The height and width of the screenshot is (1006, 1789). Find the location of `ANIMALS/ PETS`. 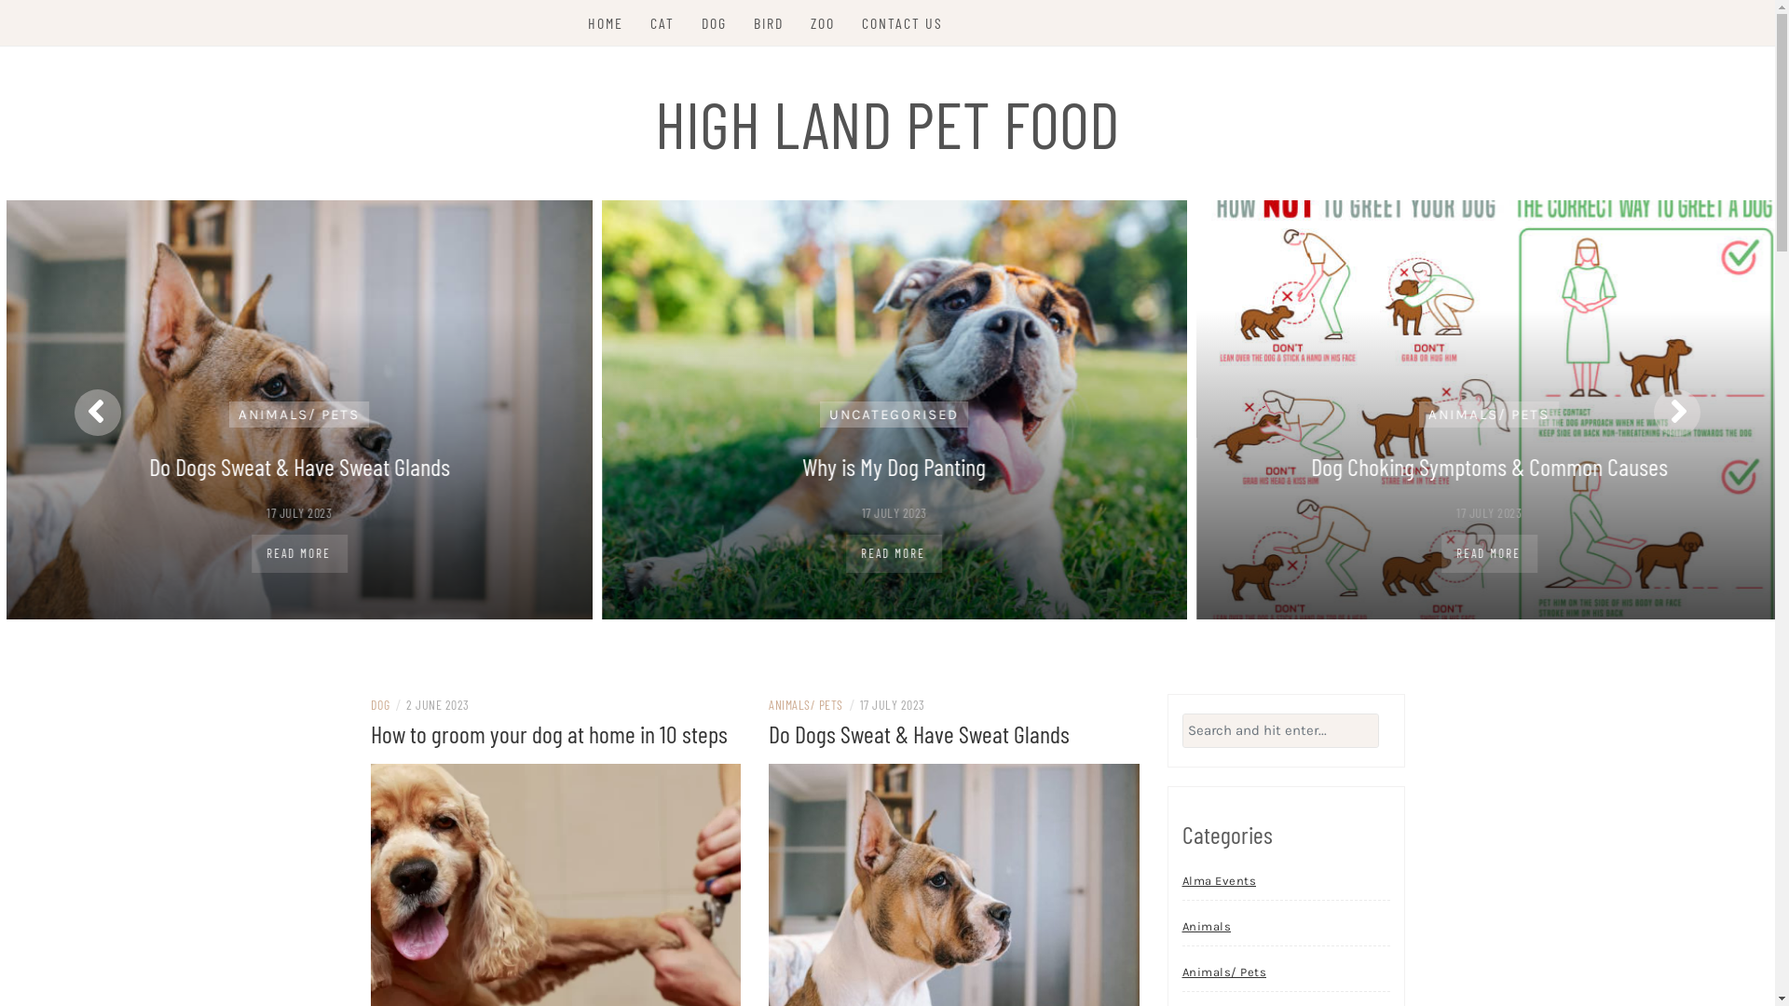

ANIMALS/ PETS is located at coordinates (854, 415).